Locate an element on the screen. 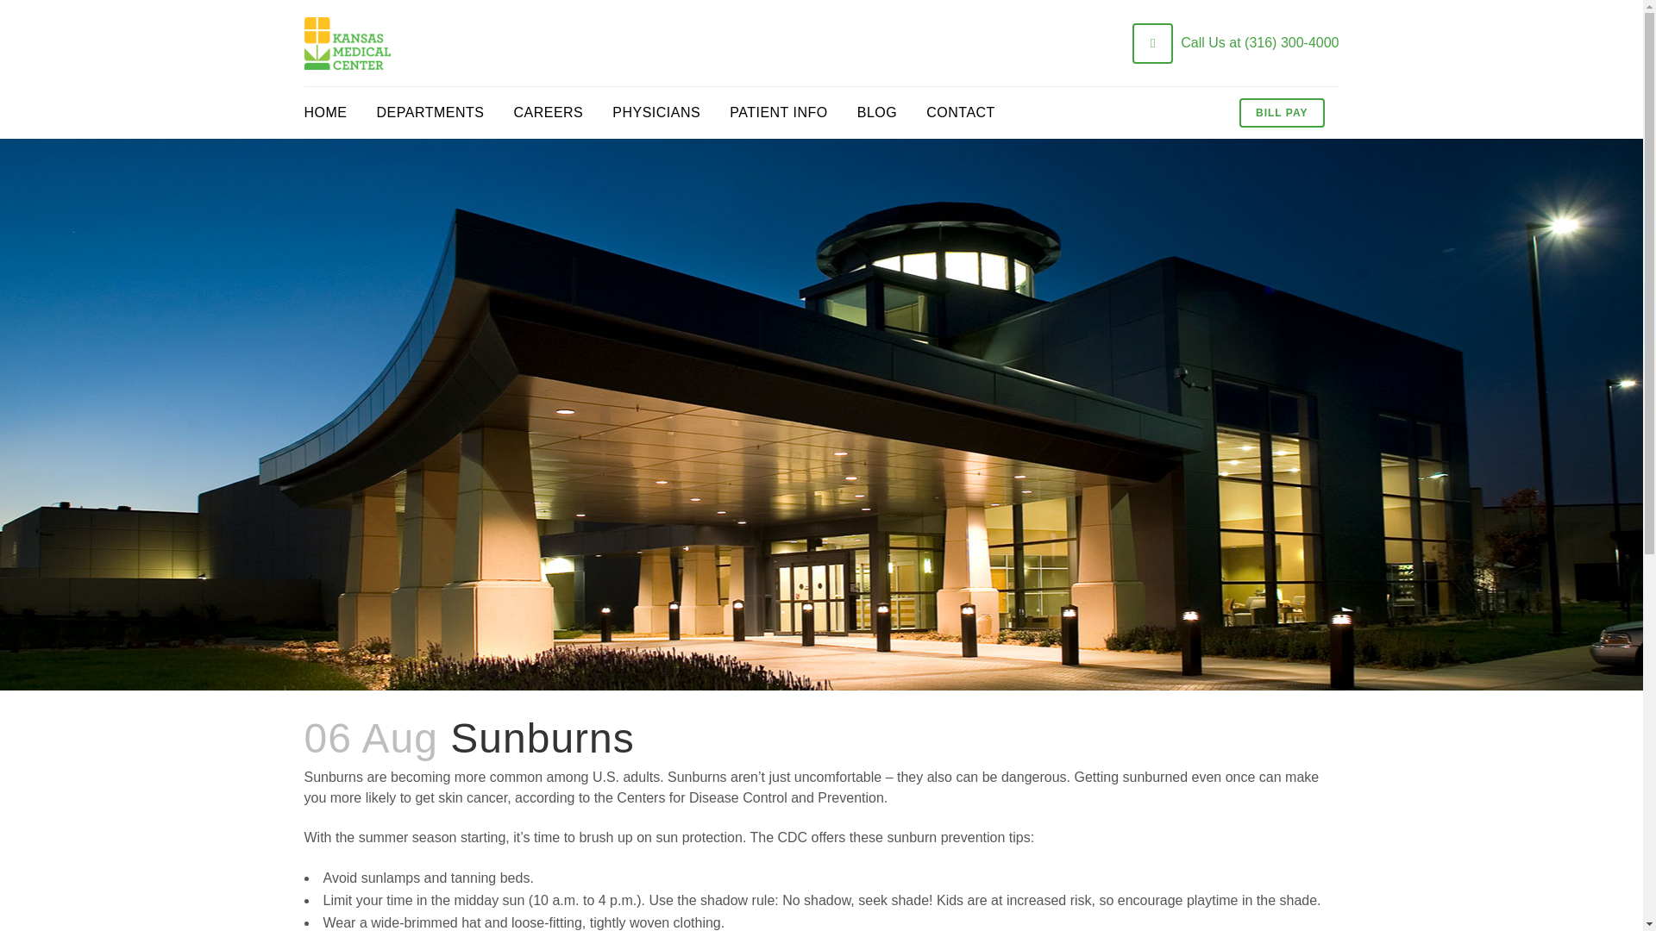 This screenshot has width=1656, height=931. CONTACT is located at coordinates (961, 112).